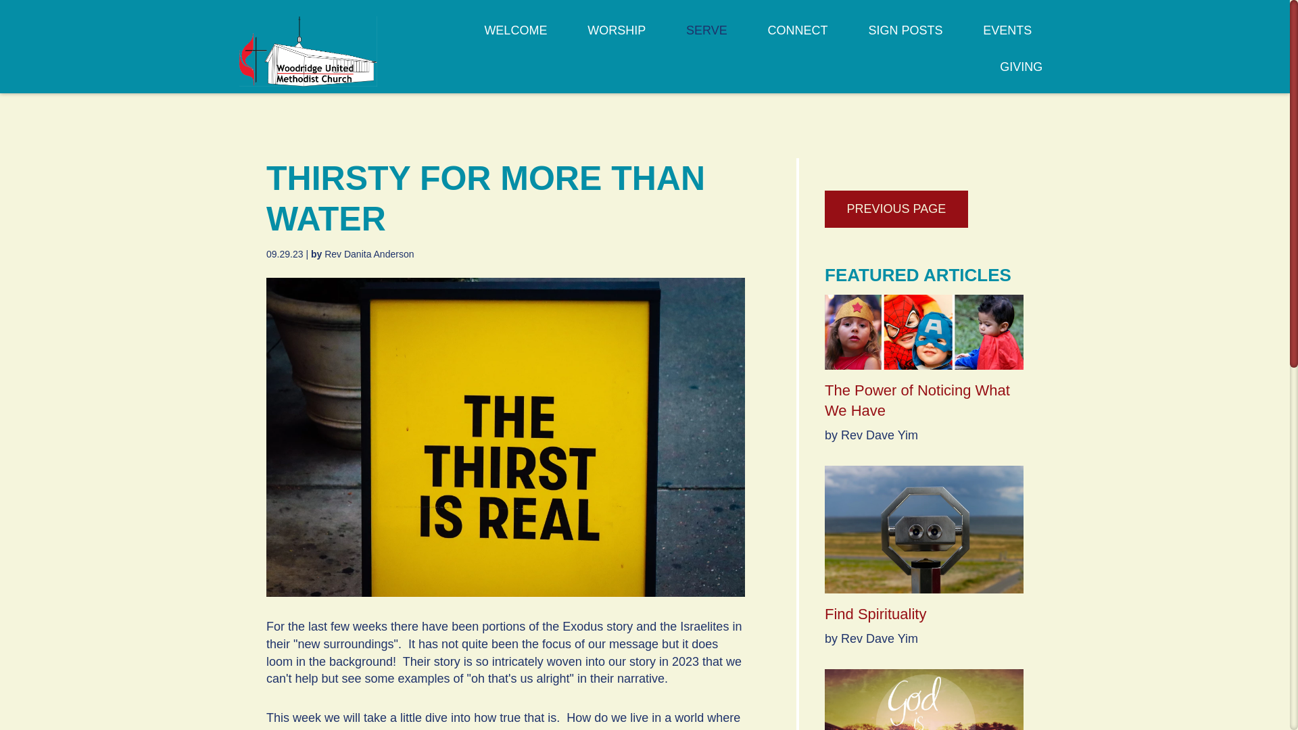  I want to click on SIGN POSTS, so click(905, 39).